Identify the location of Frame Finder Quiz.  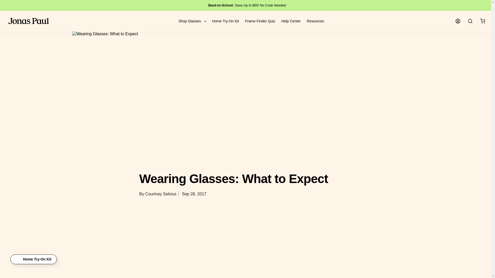
(260, 21).